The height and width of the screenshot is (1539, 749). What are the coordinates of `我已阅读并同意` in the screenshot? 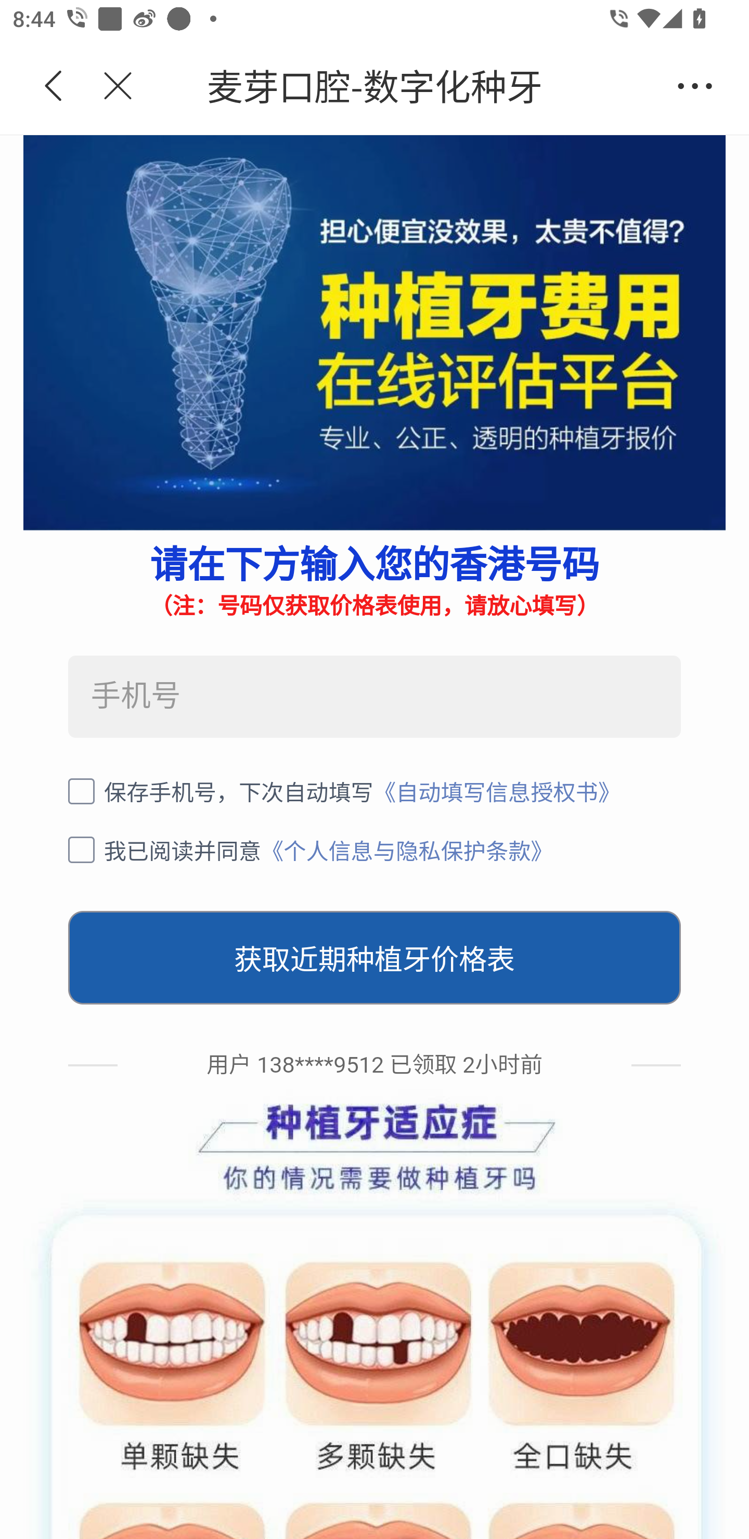 It's located at (164, 850).